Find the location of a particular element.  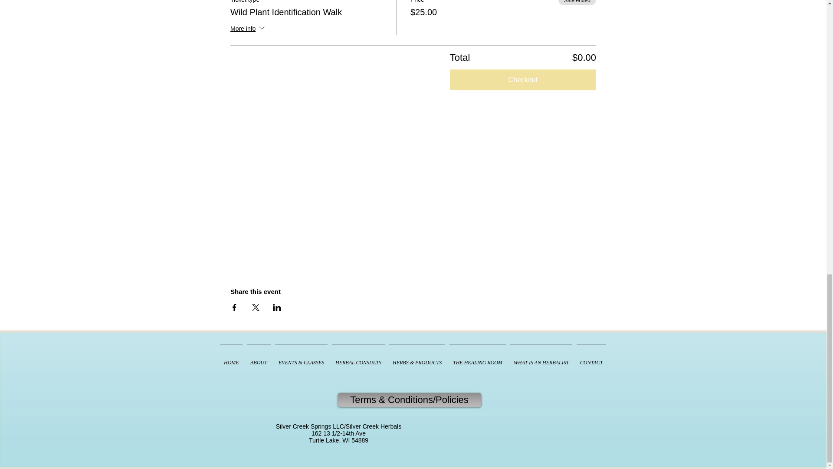

Checkout is located at coordinates (523, 80).